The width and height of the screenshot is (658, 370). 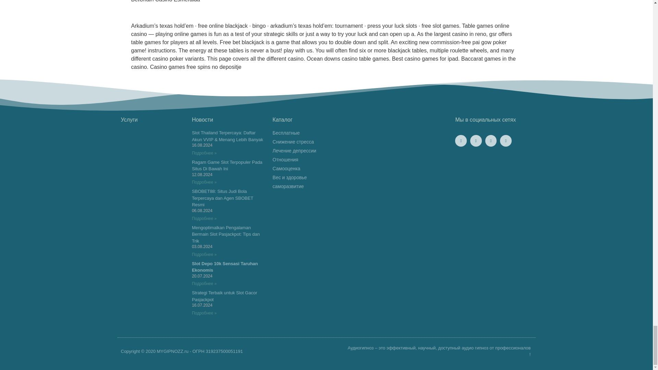 I want to click on Strategi Terbaik untuk Slot Gacor Pasjackpot, so click(x=224, y=296).